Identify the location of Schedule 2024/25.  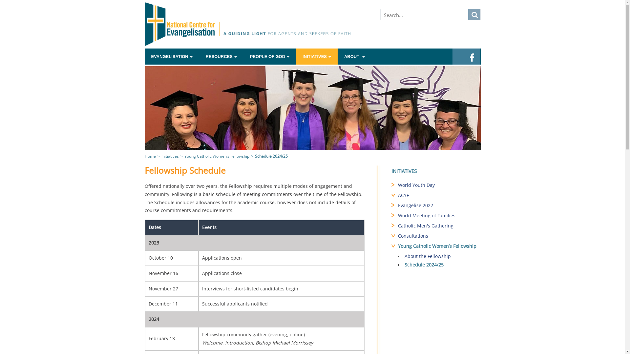
(439, 265).